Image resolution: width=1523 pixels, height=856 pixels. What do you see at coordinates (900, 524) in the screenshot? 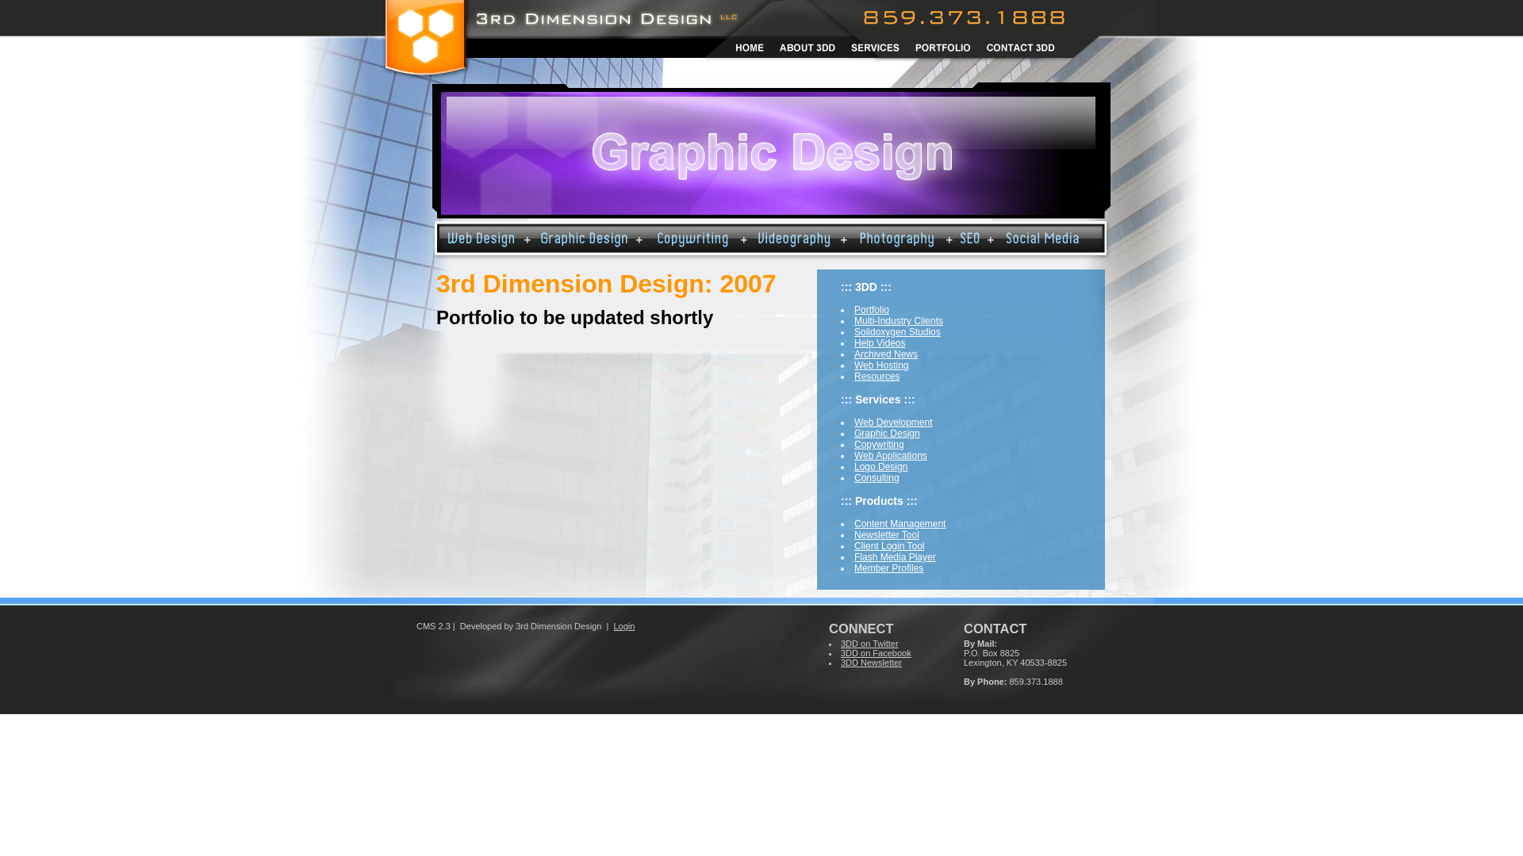
I see `Content Management` at bounding box center [900, 524].